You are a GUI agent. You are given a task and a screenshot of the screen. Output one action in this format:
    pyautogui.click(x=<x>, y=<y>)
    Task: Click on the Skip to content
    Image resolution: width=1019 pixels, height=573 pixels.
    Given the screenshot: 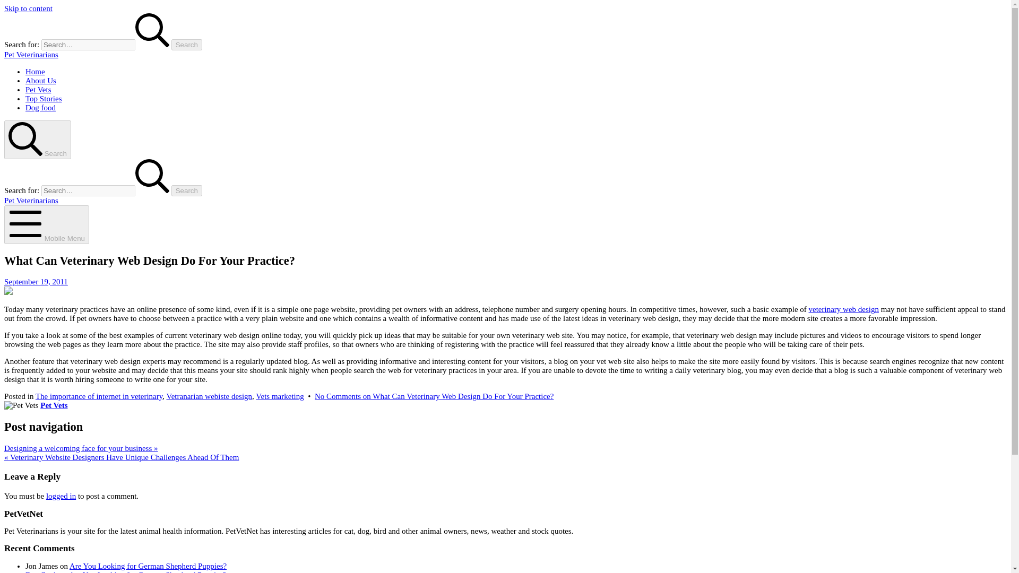 What is the action you would take?
    pyautogui.click(x=28, y=8)
    